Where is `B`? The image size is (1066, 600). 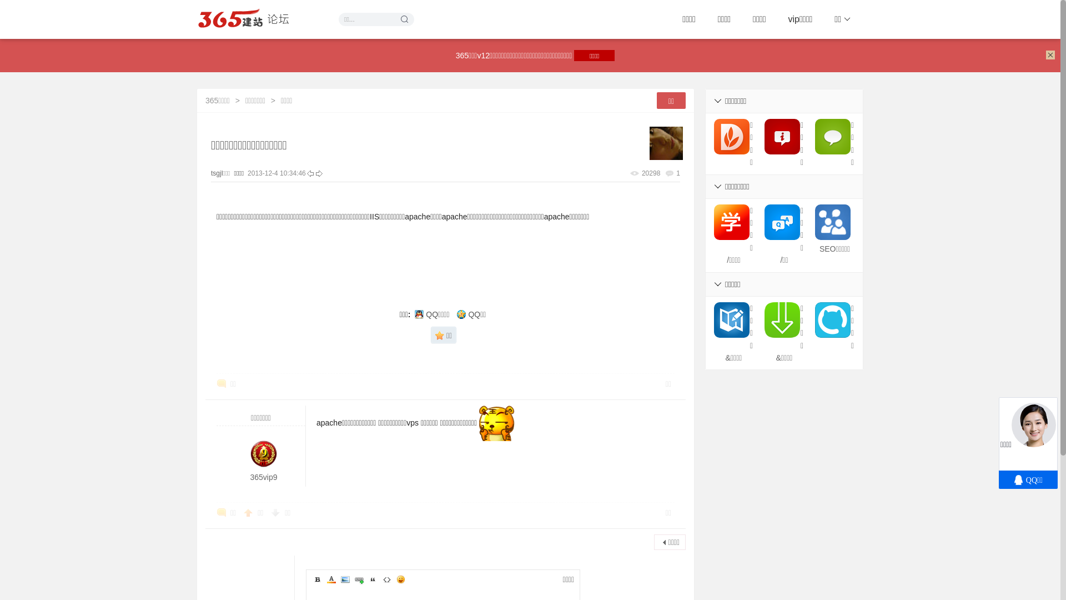 B is located at coordinates (318, 579).